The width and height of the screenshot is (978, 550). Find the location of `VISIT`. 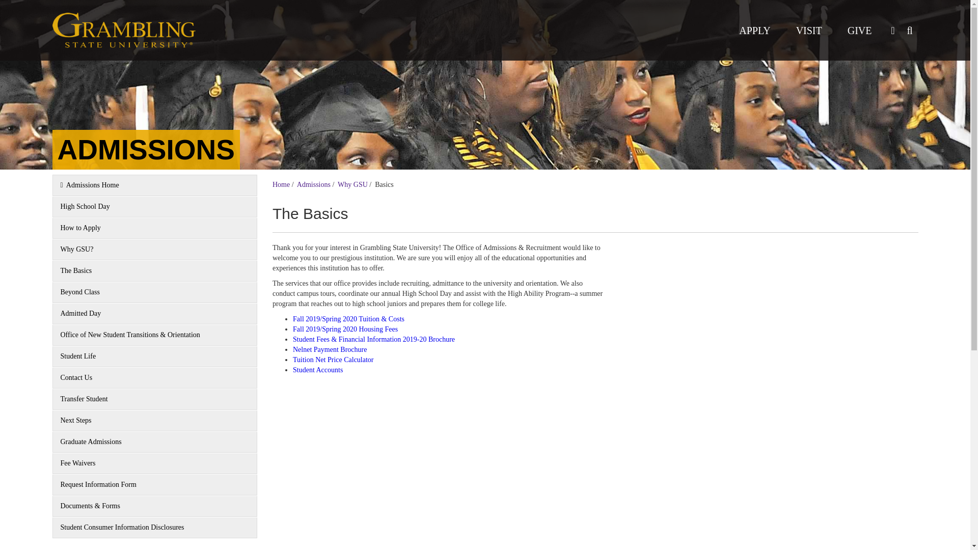

VISIT is located at coordinates (809, 30).